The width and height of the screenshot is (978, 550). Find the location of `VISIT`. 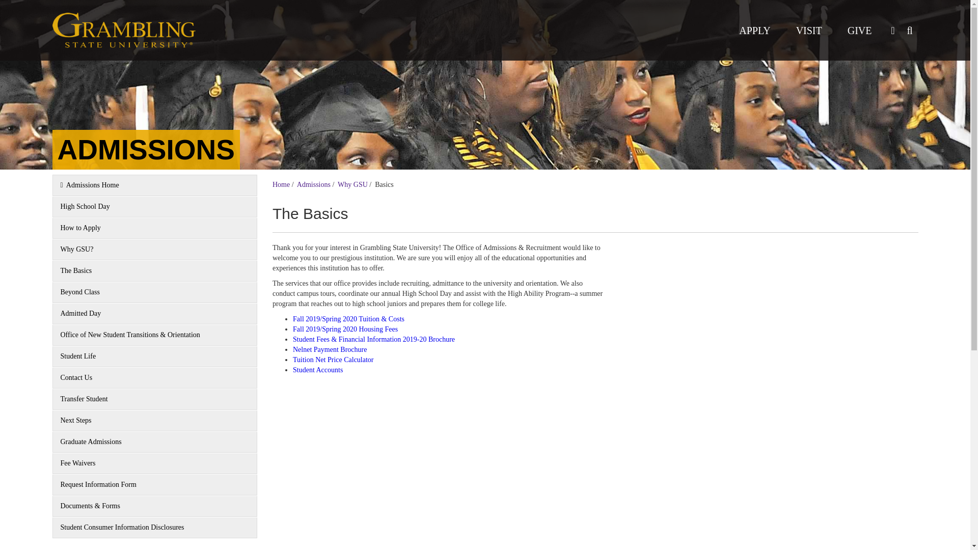

VISIT is located at coordinates (809, 30).